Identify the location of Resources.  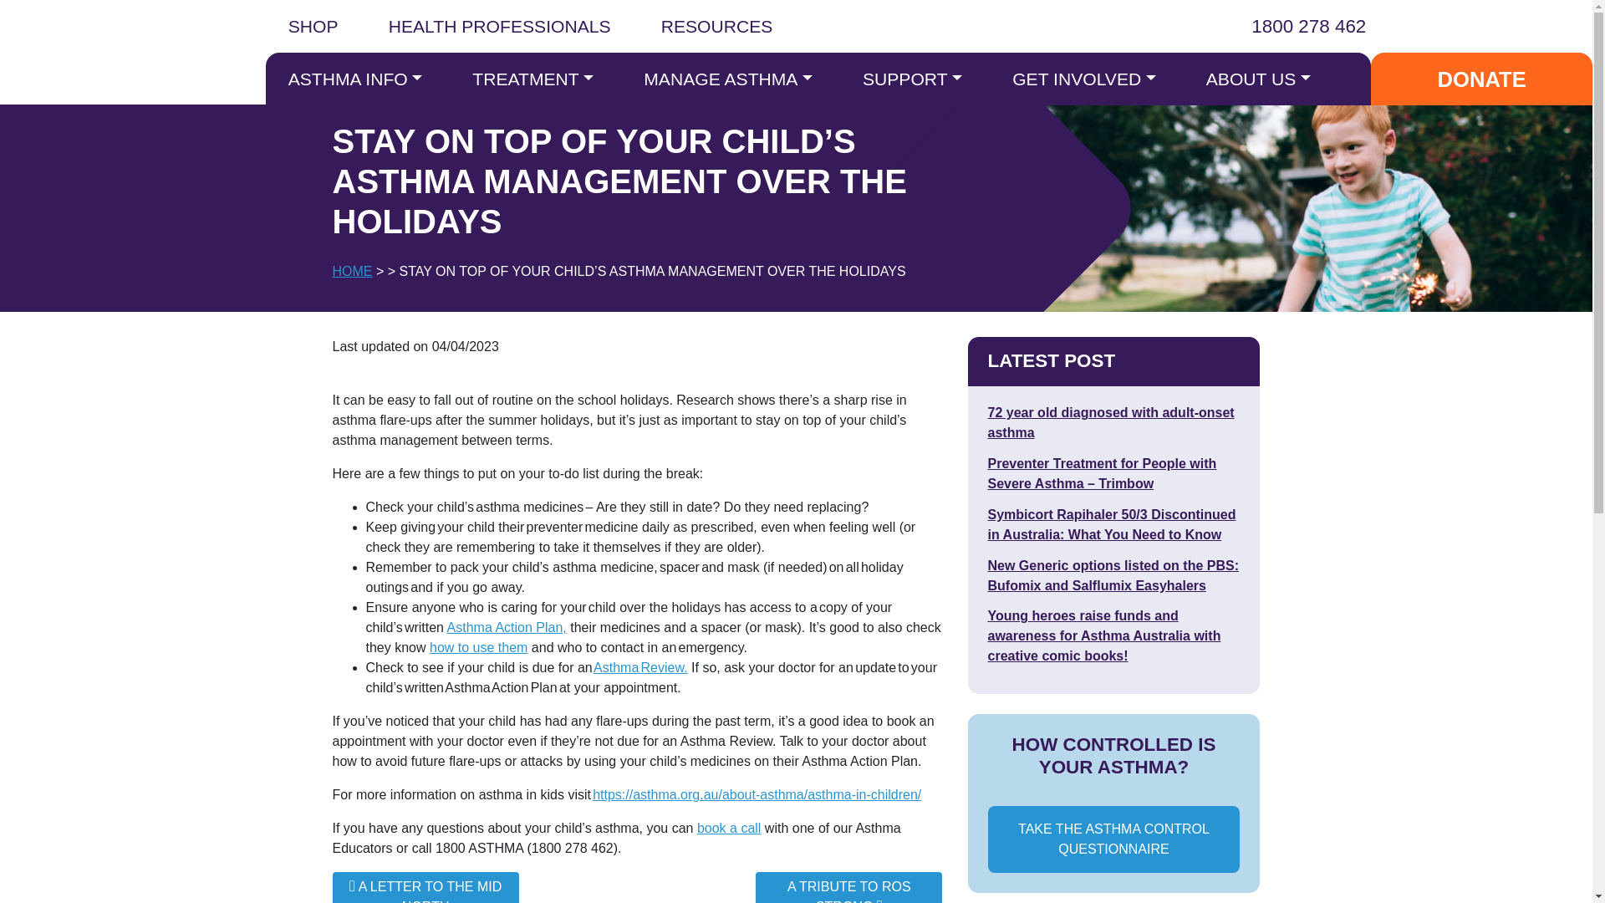
(717, 30).